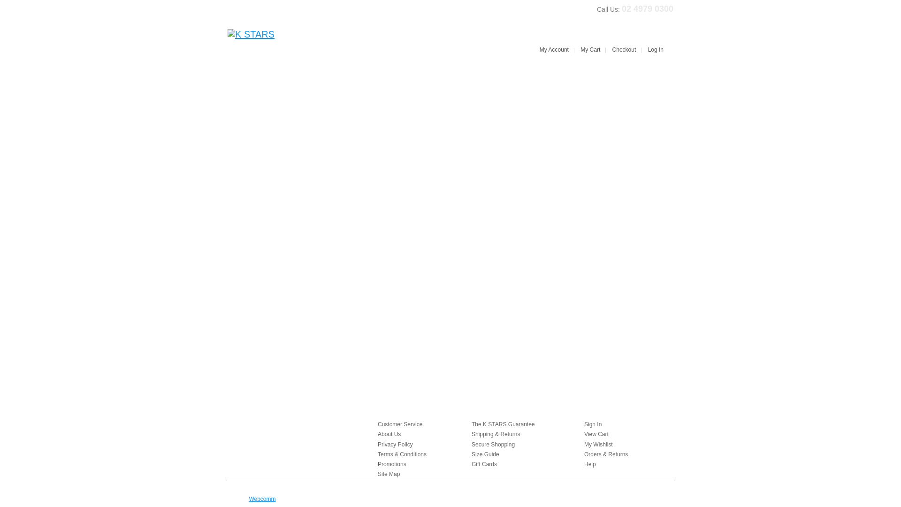 The height and width of the screenshot is (507, 901). Describe the element at coordinates (402, 454) in the screenshot. I see `Terms & Conditions` at that location.